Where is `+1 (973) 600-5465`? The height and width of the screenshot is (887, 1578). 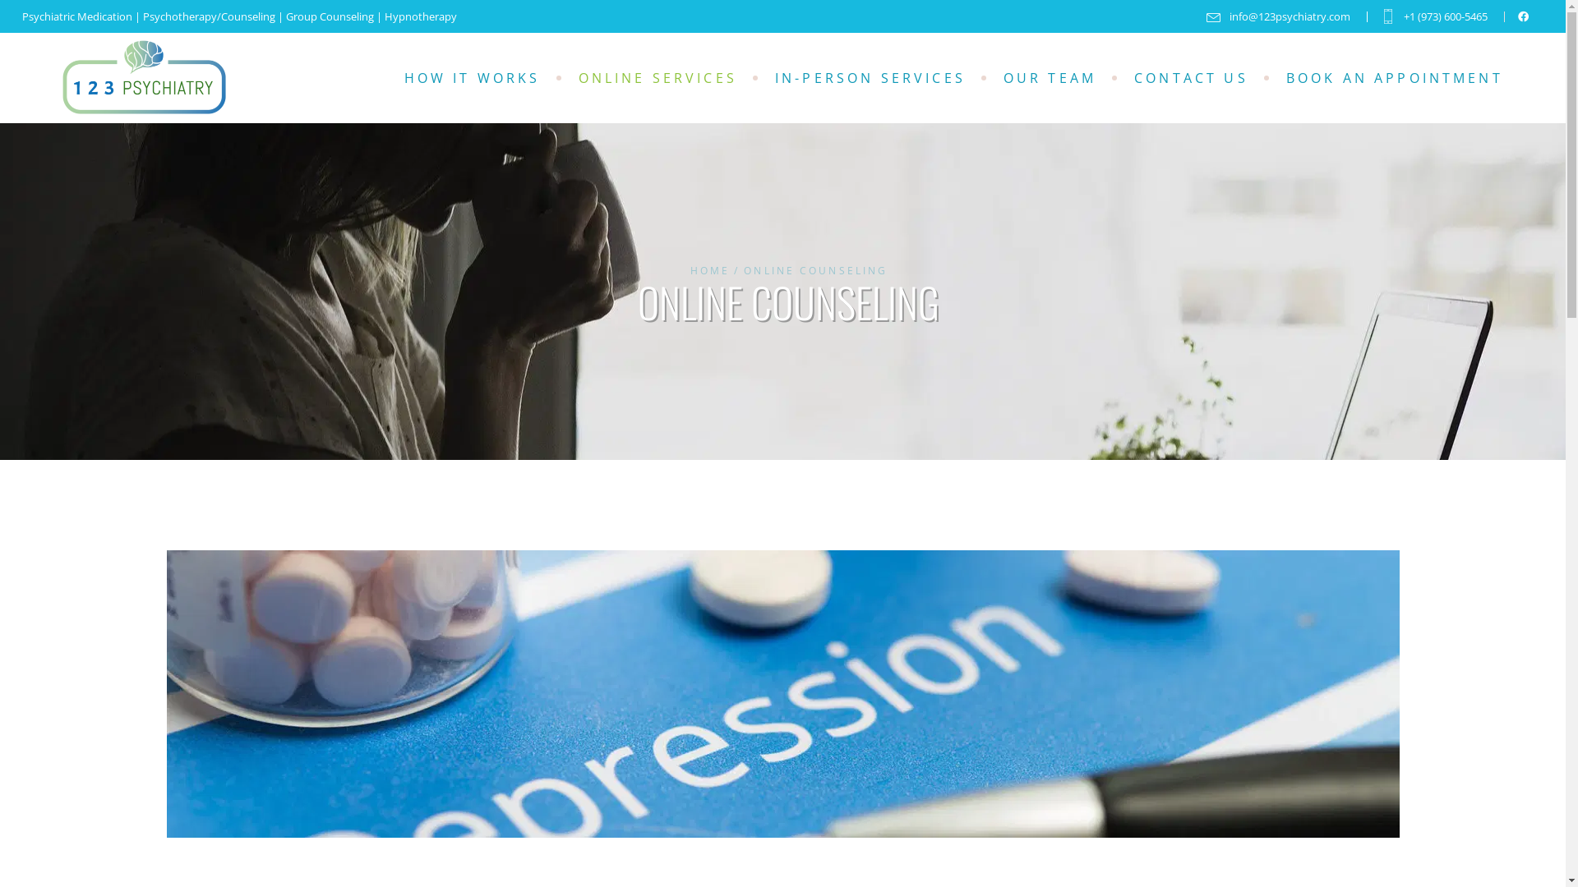
+1 (973) 600-5465 is located at coordinates (1434, 16).